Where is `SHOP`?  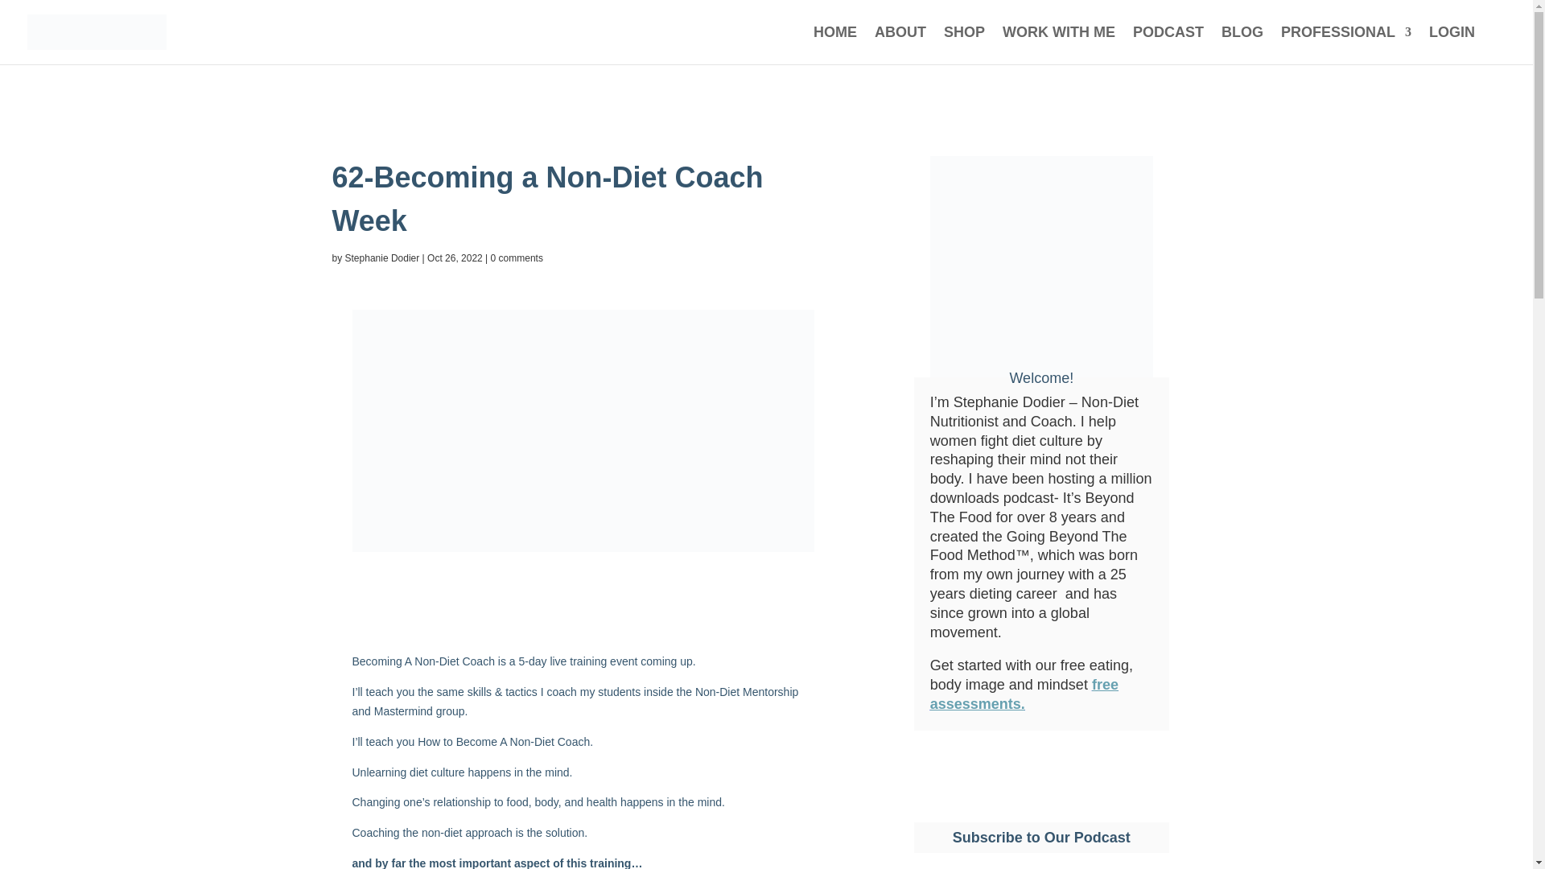 SHOP is located at coordinates (964, 45).